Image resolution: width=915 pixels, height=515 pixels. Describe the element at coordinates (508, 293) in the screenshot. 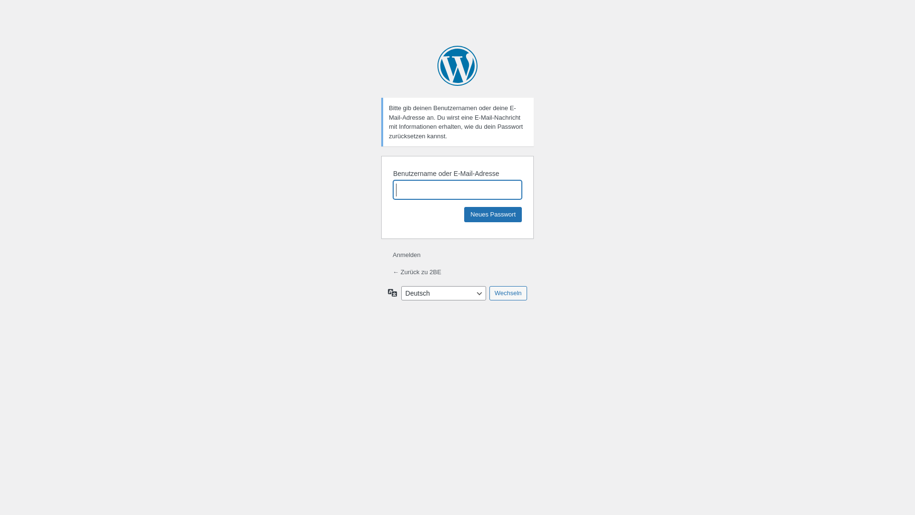

I see `Wechseln` at that location.